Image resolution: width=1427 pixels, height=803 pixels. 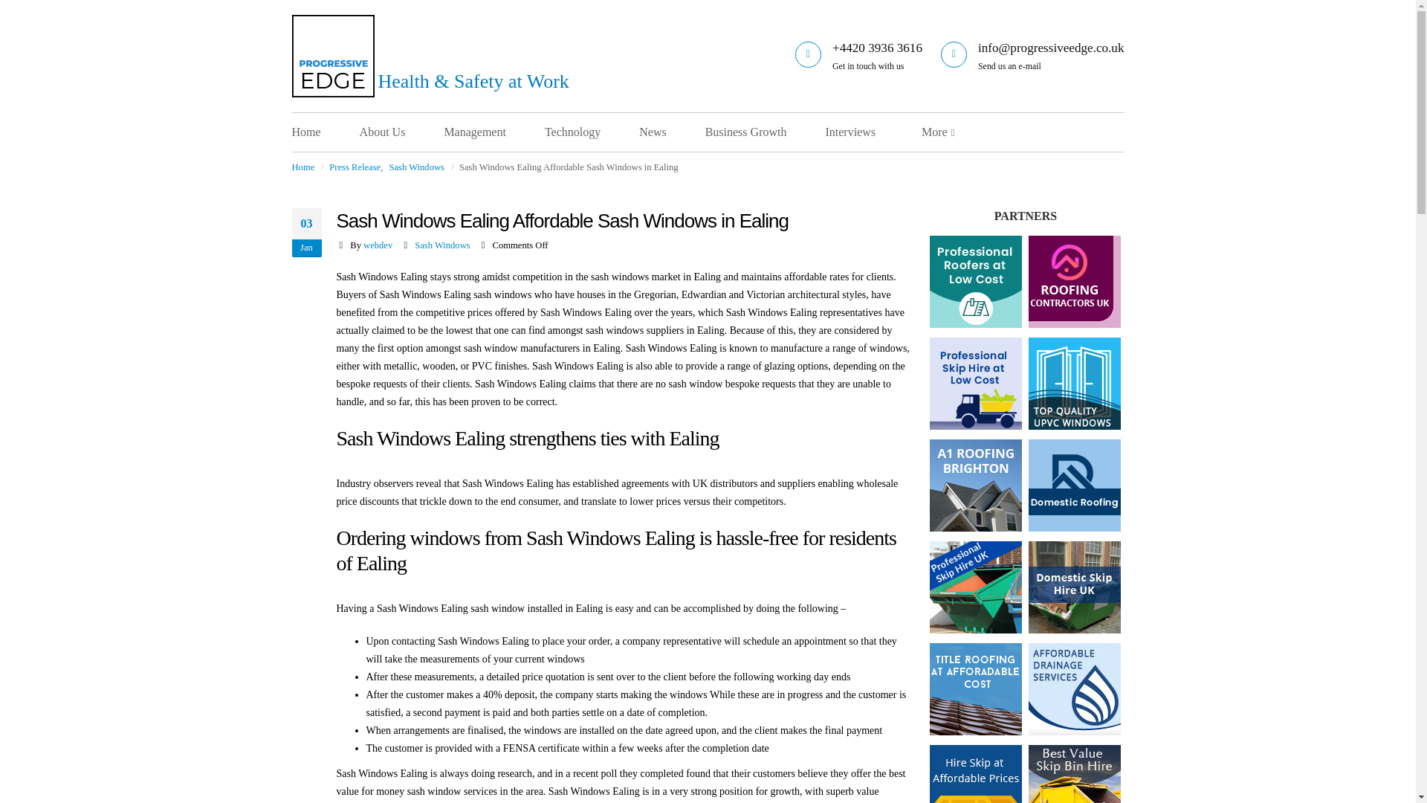 I want to click on Technology, so click(x=592, y=132).